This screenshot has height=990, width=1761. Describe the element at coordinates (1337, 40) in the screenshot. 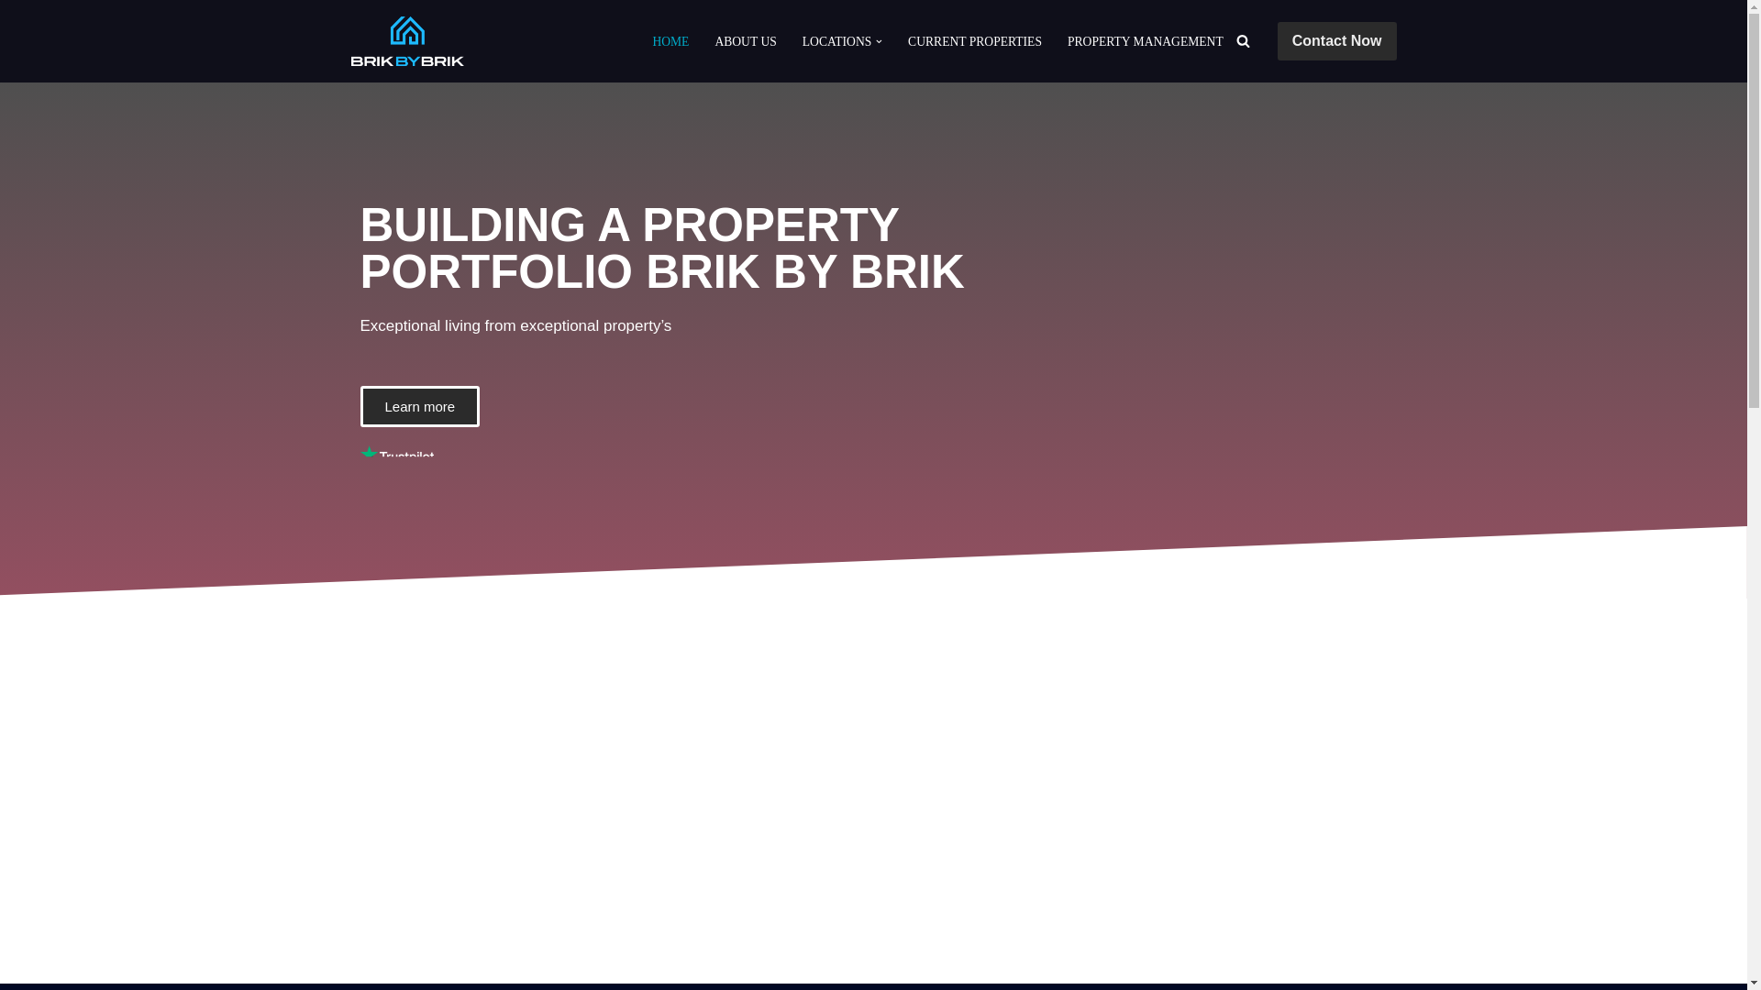

I see `Contact Now` at that location.